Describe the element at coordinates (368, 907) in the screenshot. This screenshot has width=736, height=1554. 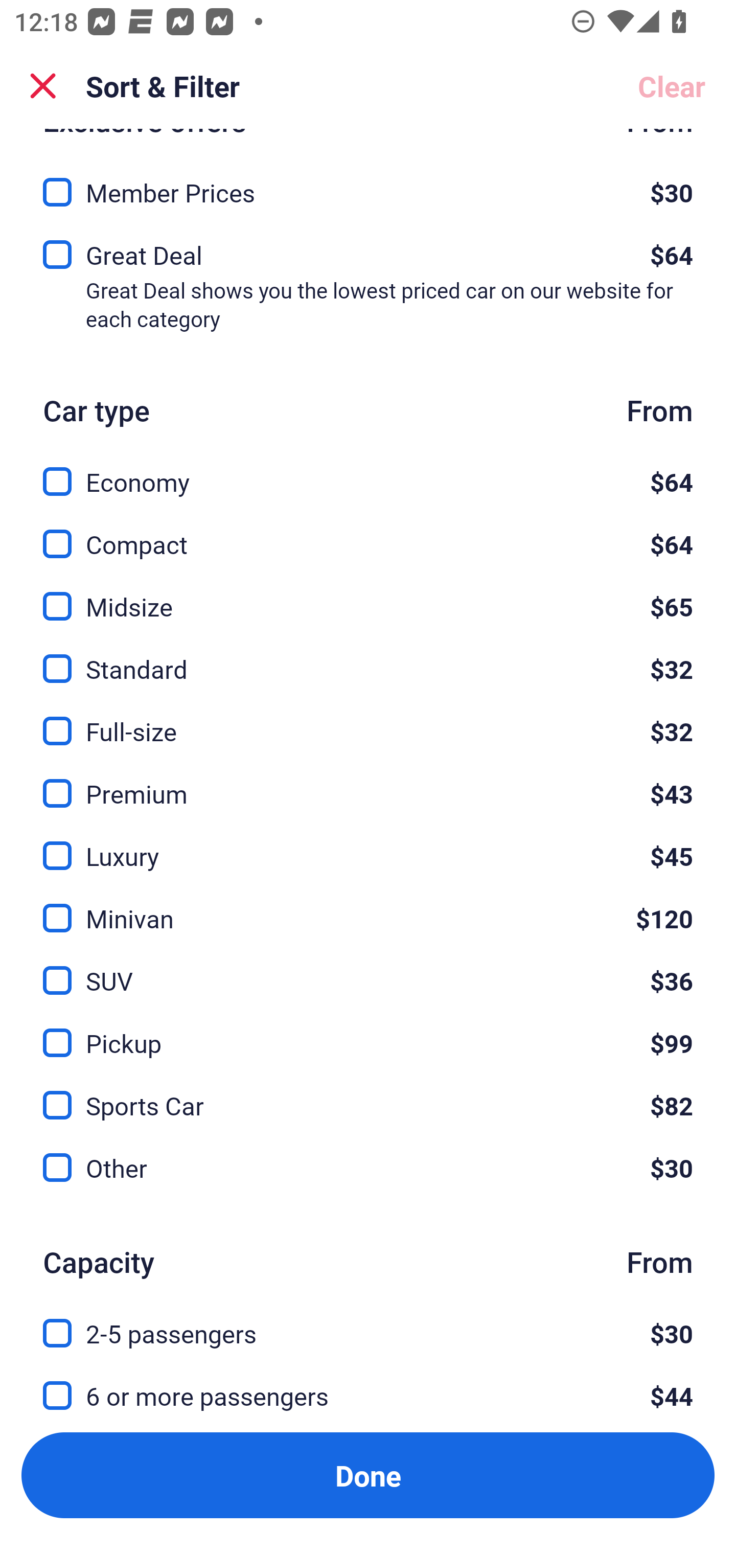
I see `Minivan, $120 Minivan $120` at that location.